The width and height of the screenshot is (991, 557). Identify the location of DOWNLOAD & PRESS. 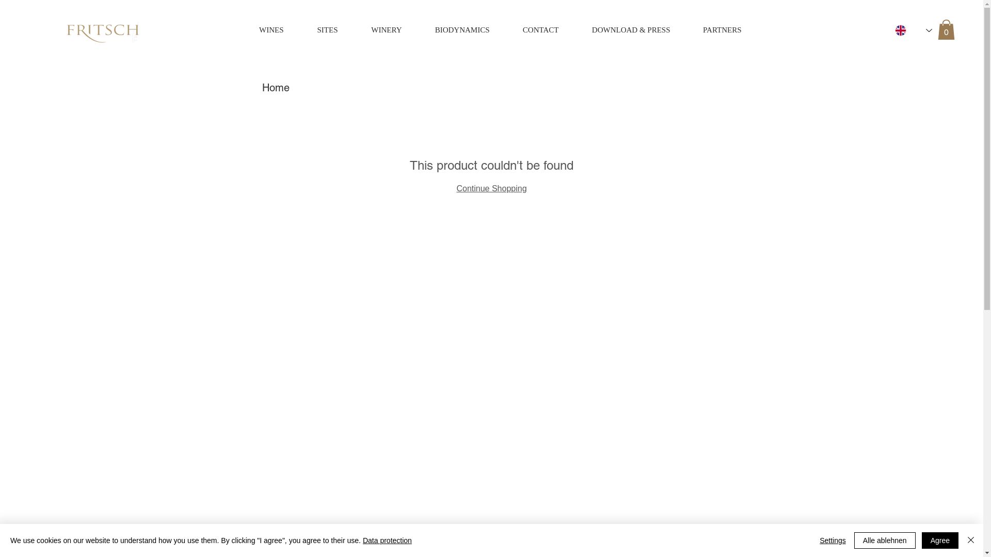
(622, 30).